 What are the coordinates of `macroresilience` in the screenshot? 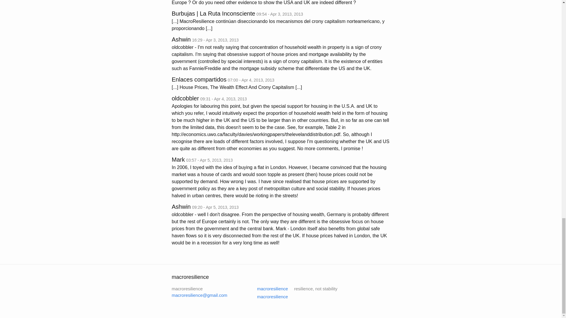 It's located at (269, 289).